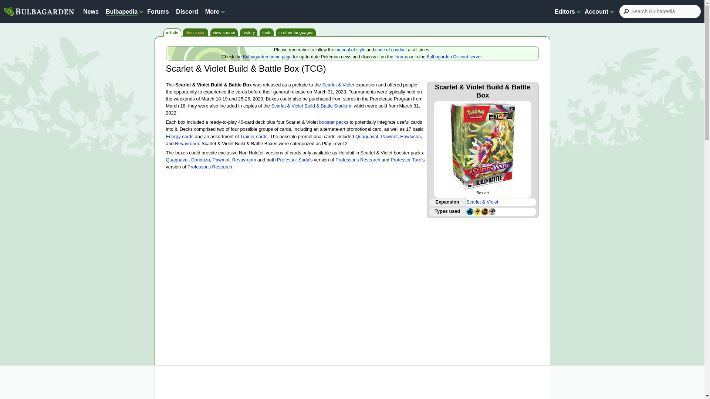  I want to click on Metal, so click(492, 211).